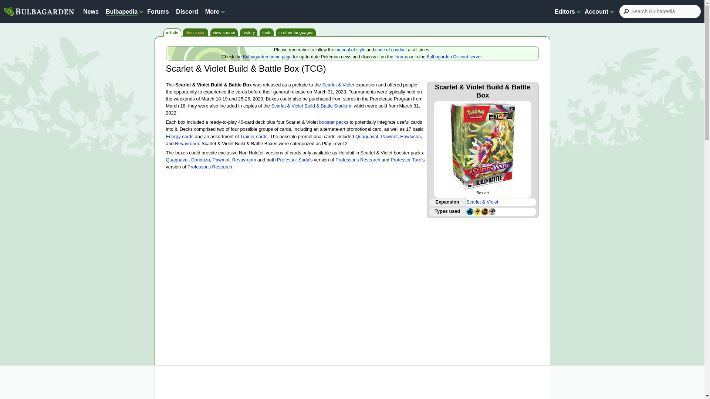  I want to click on Metal, so click(492, 211).